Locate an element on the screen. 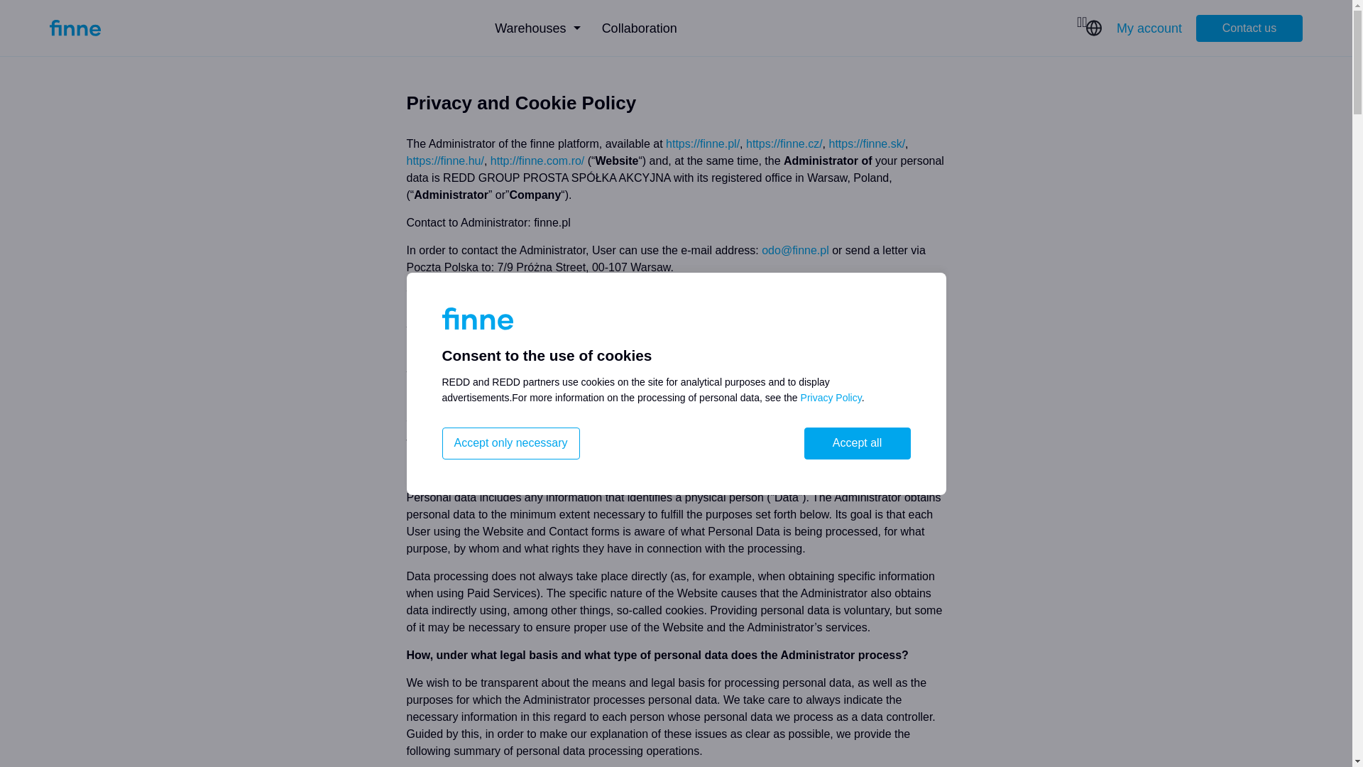 This screenshot has height=767, width=1363. Accept all is located at coordinates (857, 443).